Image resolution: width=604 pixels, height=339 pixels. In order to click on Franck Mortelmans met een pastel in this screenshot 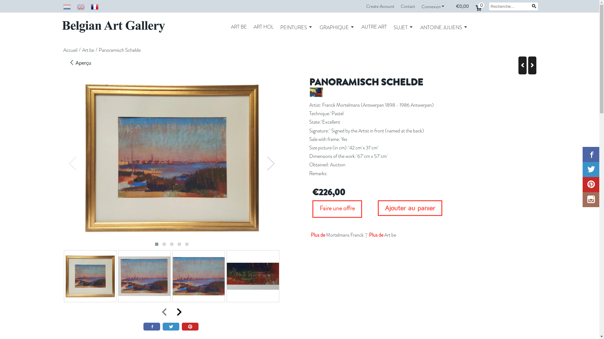, I will do `click(199, 276)`.